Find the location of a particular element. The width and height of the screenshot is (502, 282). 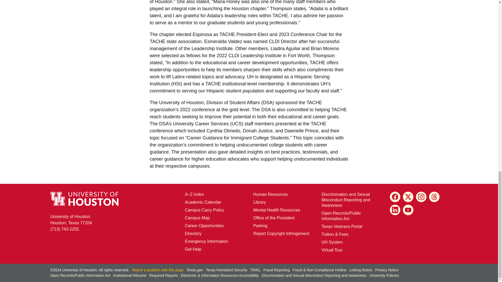

Discrimination and Sexual Misconduct Reporting and Awareness is located at coordinates (346, 199).